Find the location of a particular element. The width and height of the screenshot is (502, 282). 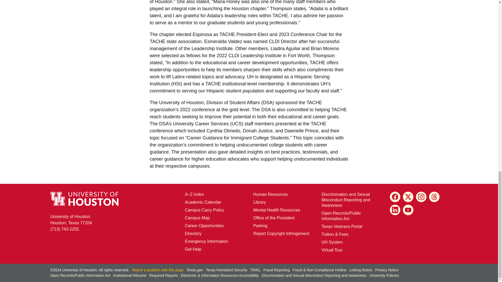

Discrimination and Sexual Misconduct Reporting and Awareness is located at coordinates (346, 199).